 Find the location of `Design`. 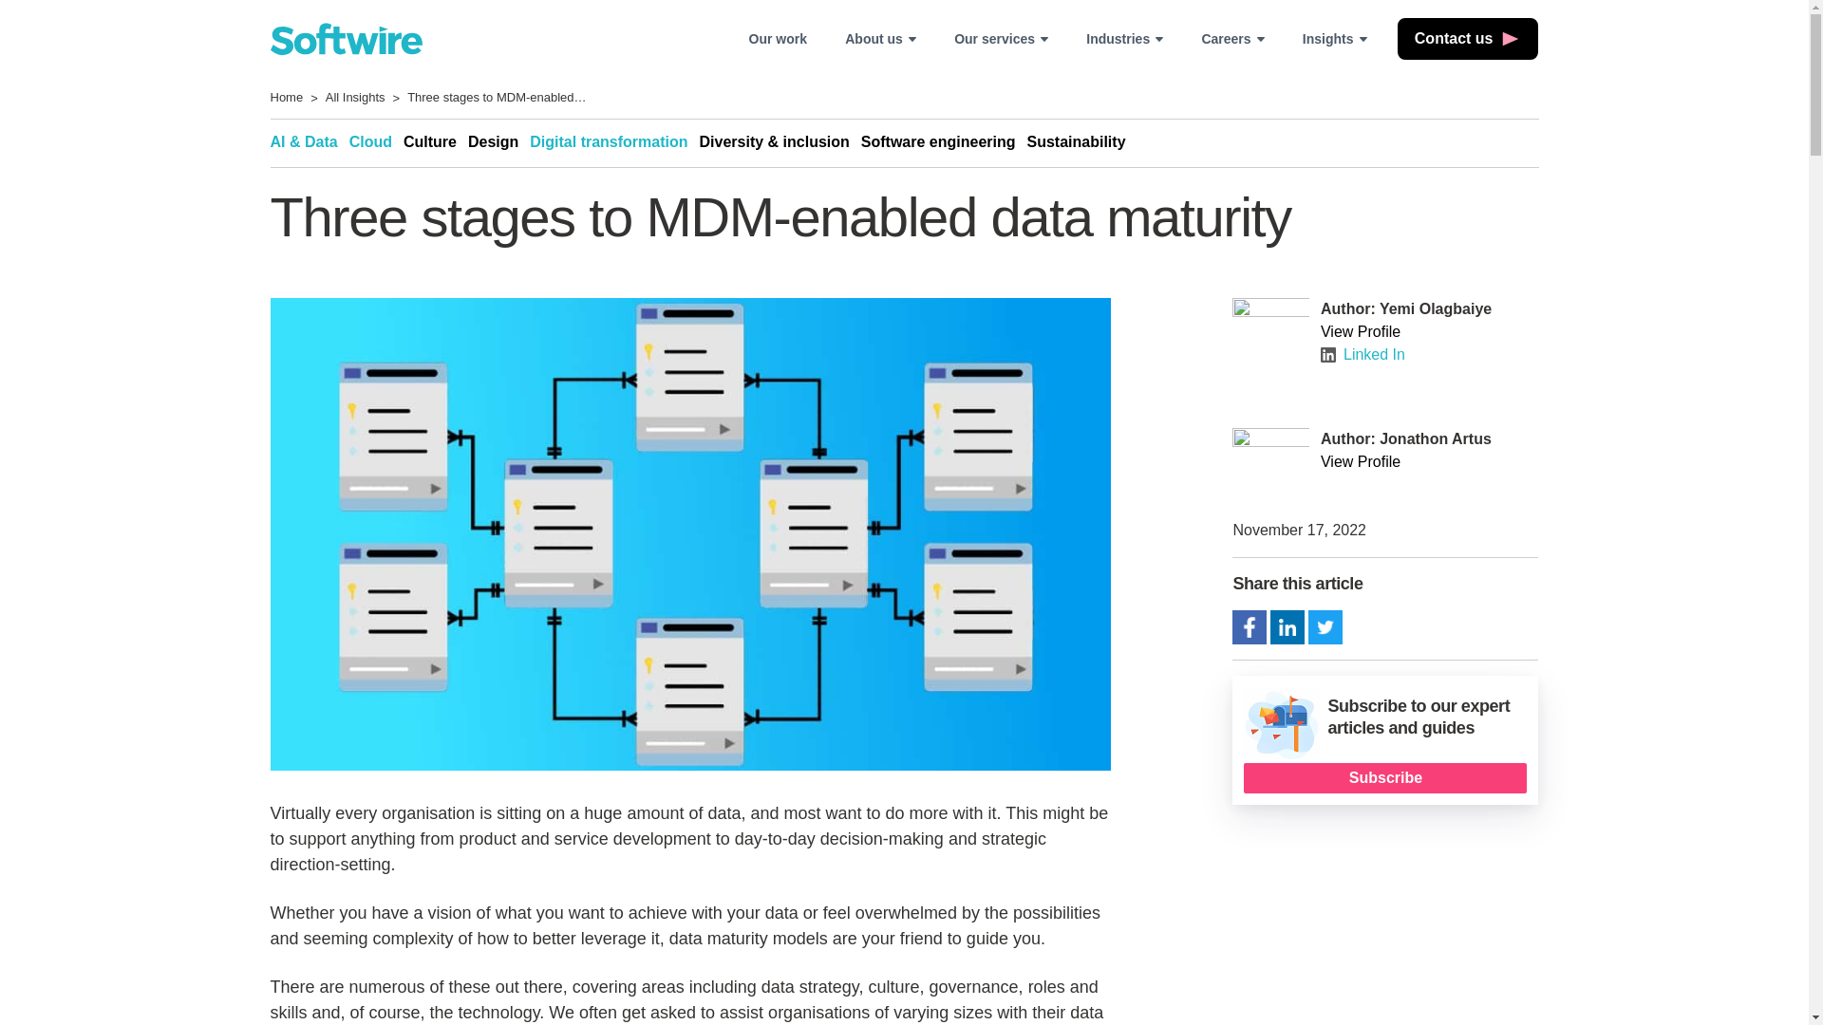

Design is located at coordinates (499, 142).